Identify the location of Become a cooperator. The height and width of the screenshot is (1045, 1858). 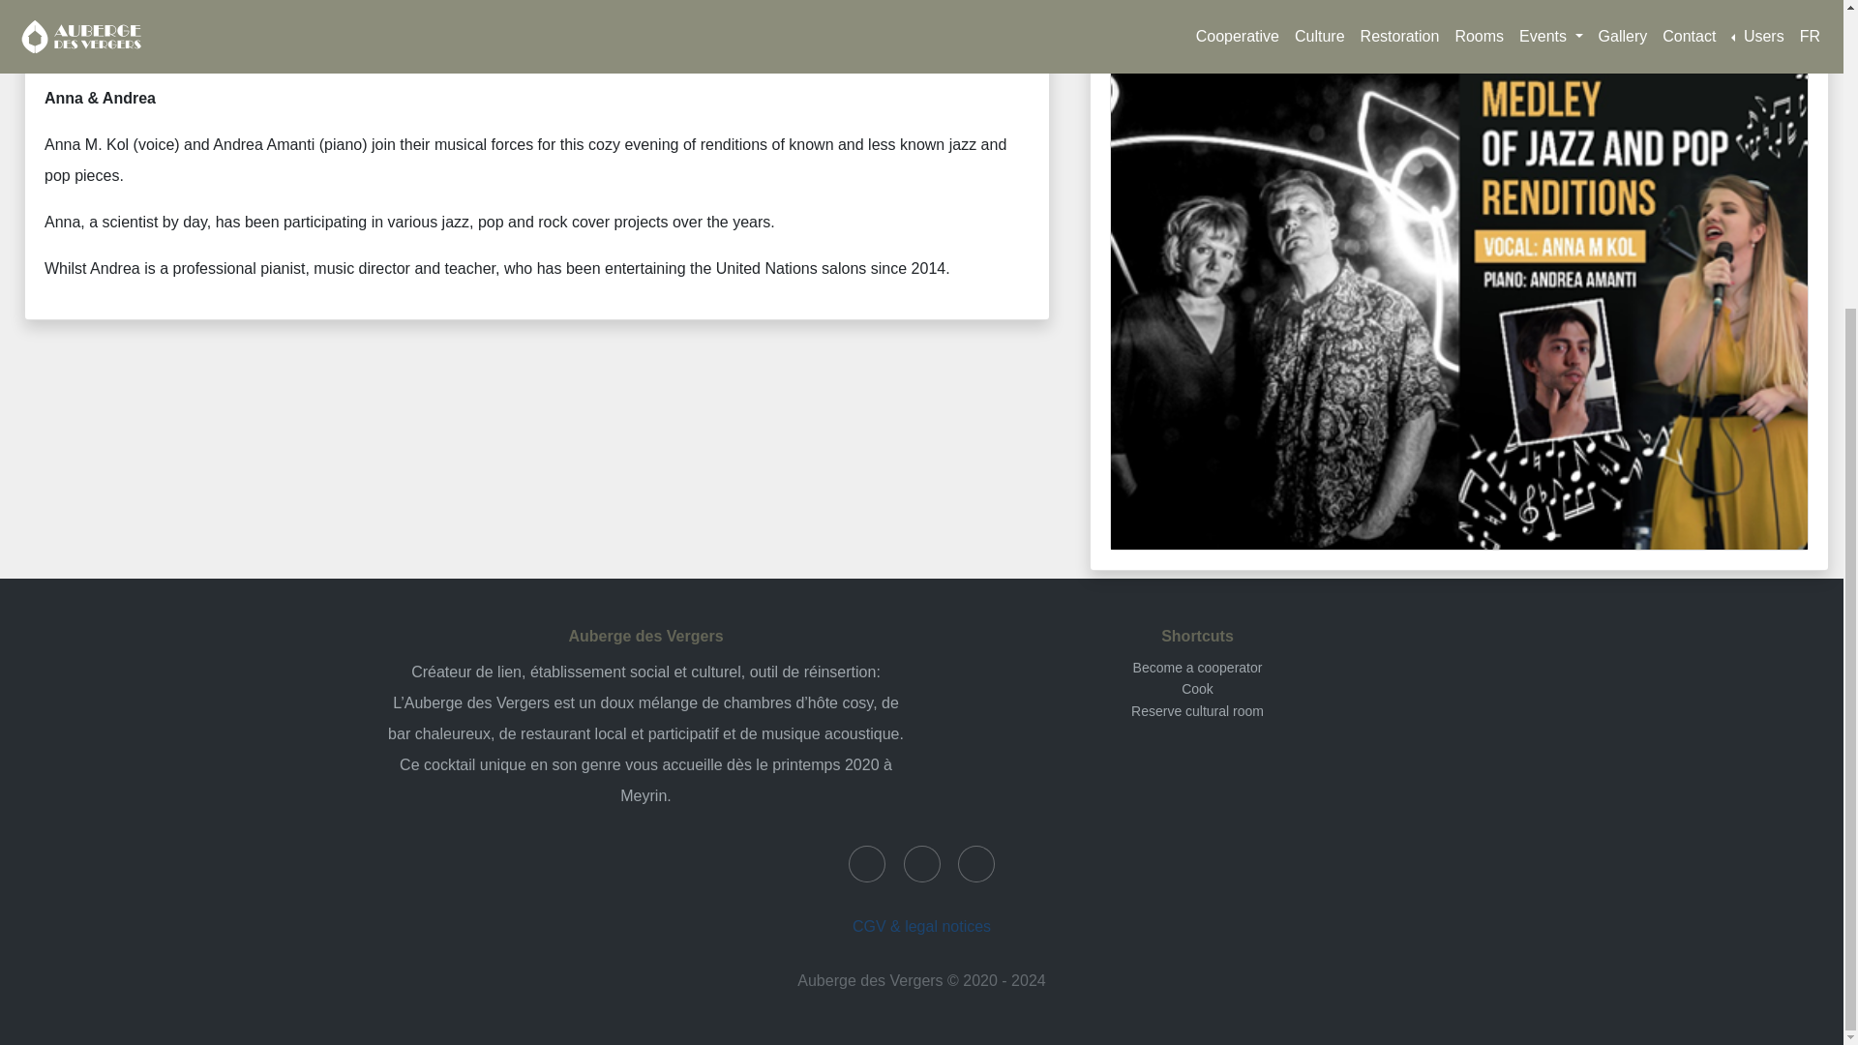
(1198, 667).